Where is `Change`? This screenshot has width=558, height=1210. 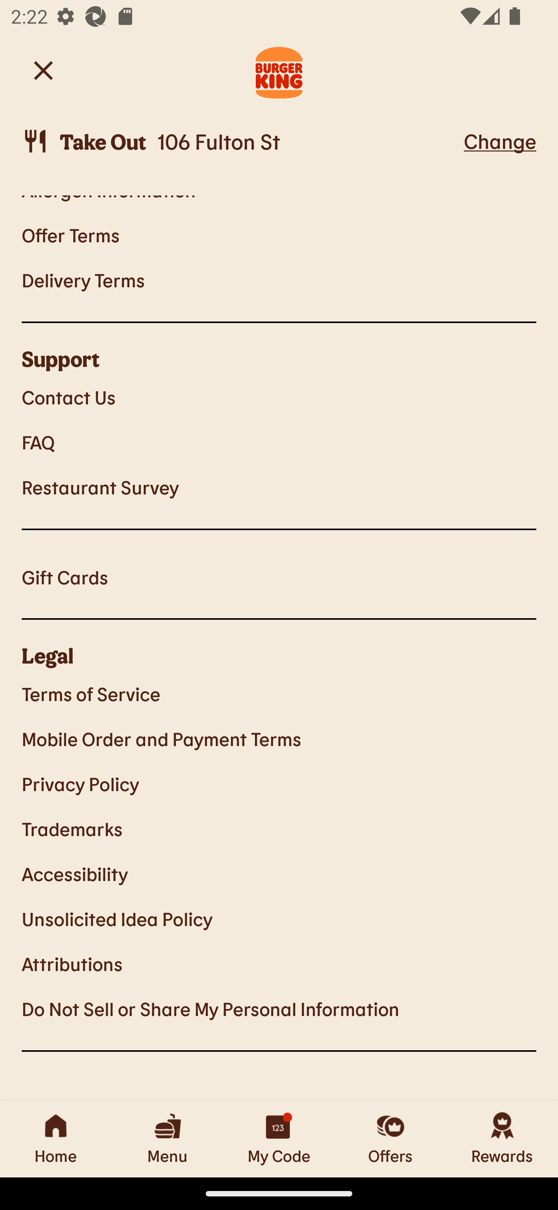
Change is located at coordinates (500, 141).